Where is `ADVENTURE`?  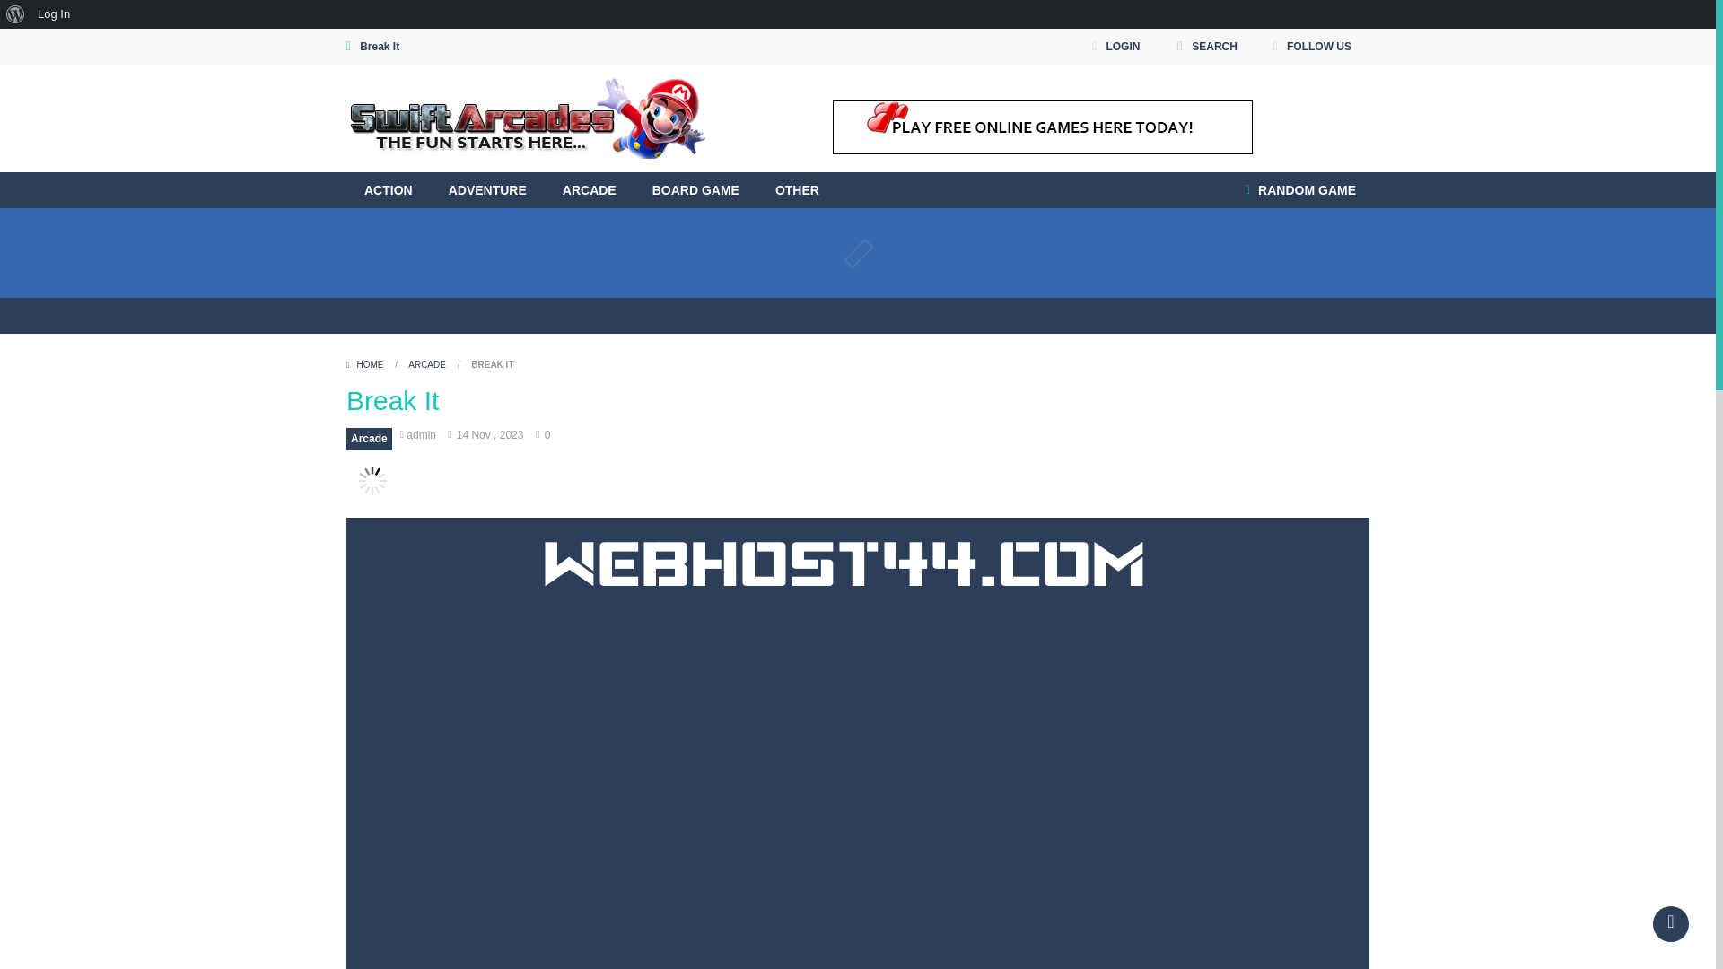 ADVENTURE is located at coordinates (487, 190).